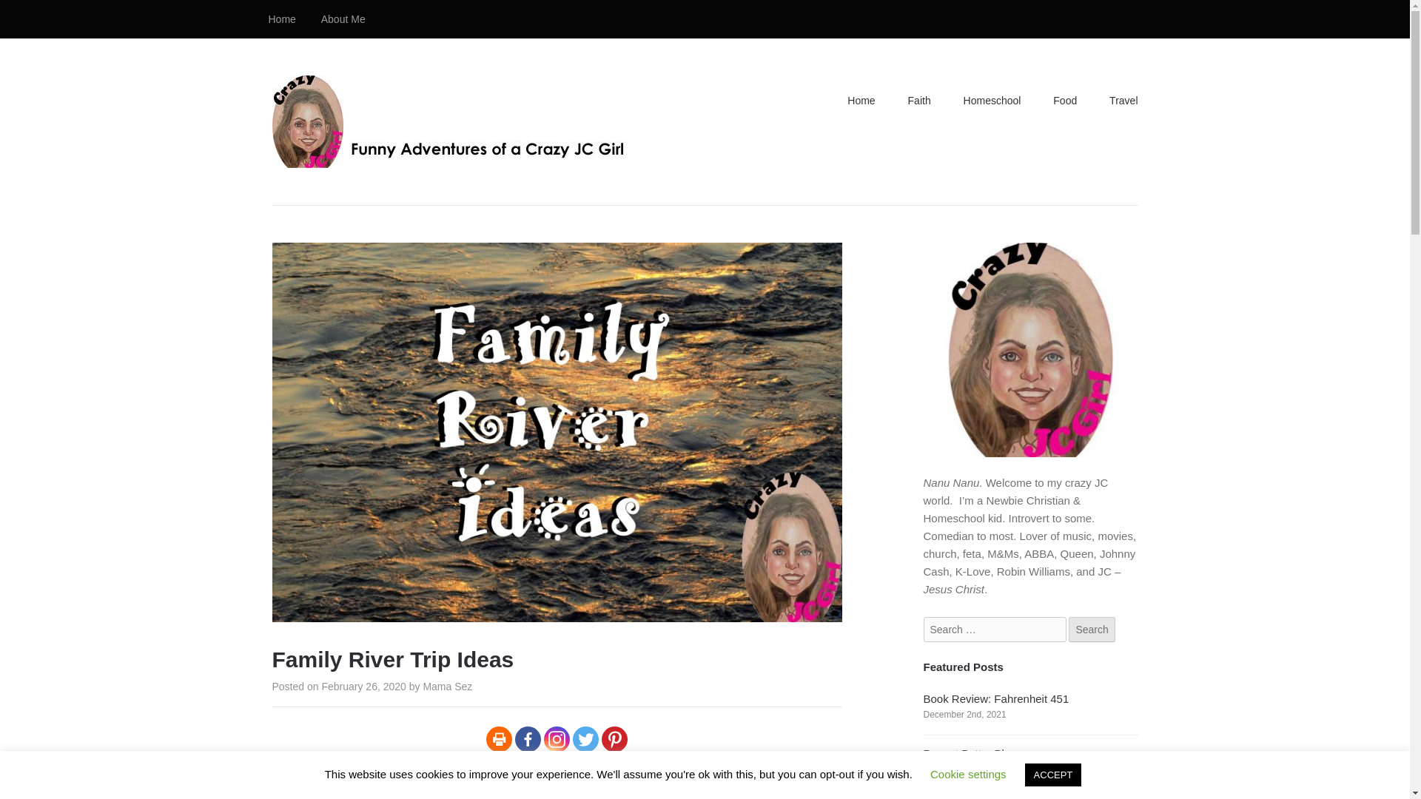 This screenshot has height=799, width=1421. What do you see at coordinates (447, 687) in the screenshot?
I see `Mama Sez` at bounding box center [447, 687].